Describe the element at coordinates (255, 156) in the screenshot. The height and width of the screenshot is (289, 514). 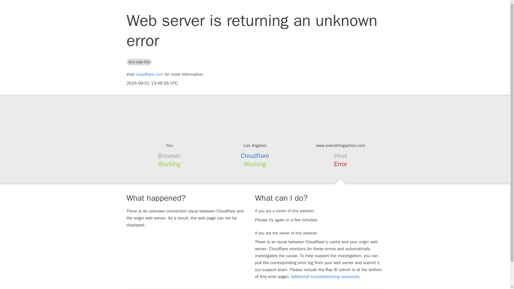
I see `Cloudflare` at that location.